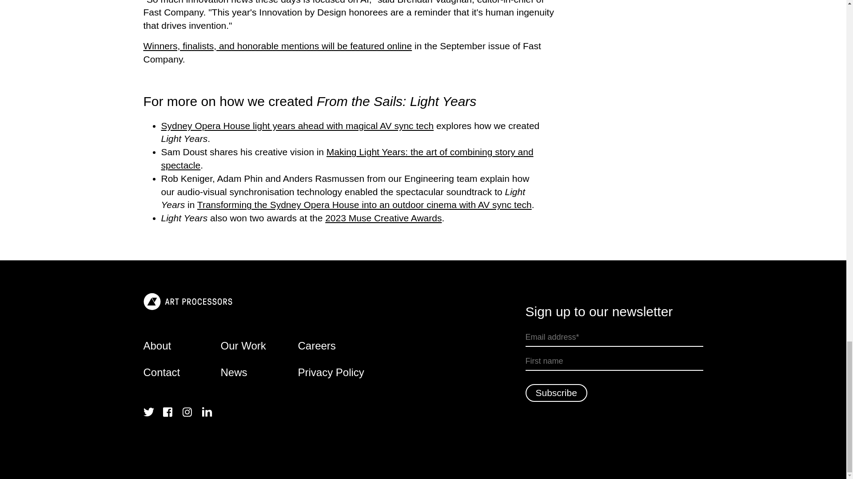 The height and width of the screenshot is (479, 853). I want to click on Contact, so click(181, 373).